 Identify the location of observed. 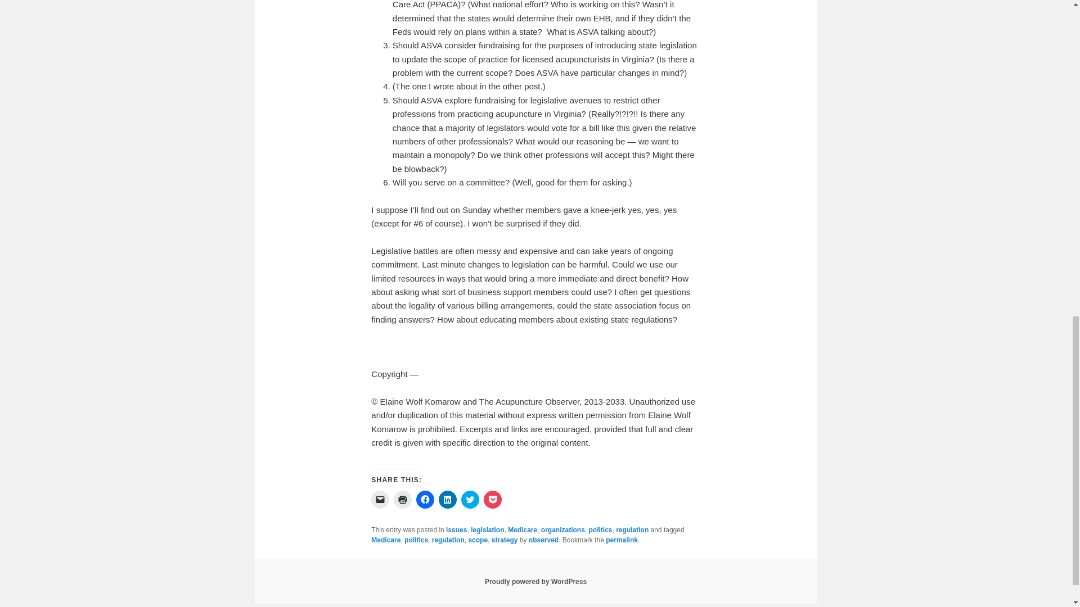
(543, 540).